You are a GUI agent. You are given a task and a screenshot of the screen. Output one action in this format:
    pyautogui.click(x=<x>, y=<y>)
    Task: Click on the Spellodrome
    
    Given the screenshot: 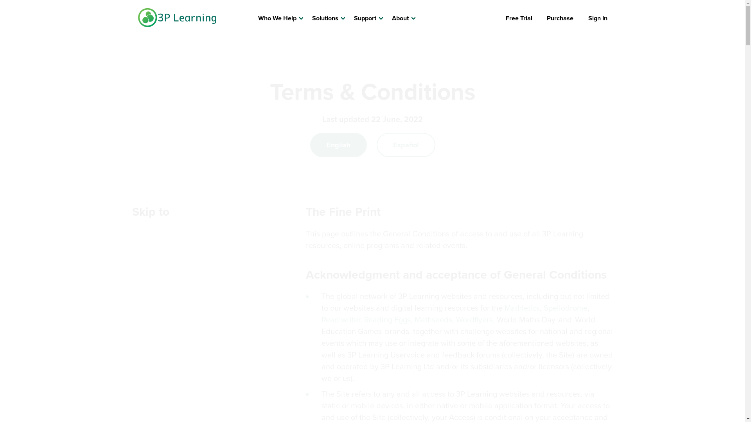 What is the action you would take?
    pyautogui.click(x=566, y=308)
    